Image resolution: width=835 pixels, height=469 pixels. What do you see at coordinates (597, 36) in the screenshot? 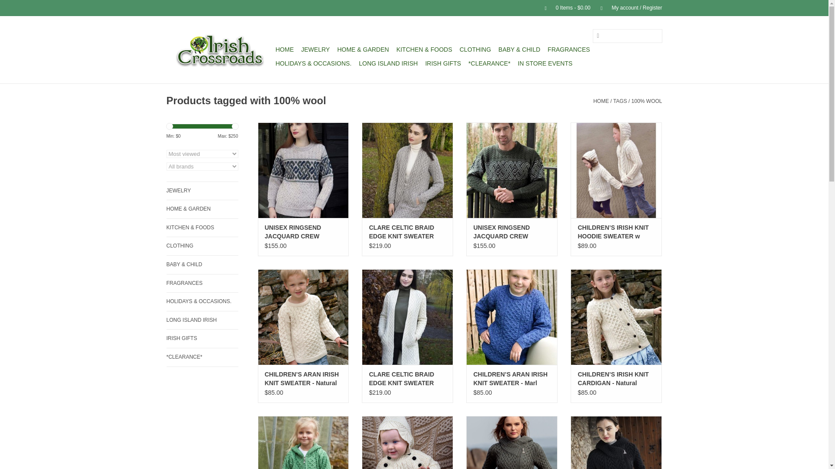
I see `Search` at bounding box center [597, 36].